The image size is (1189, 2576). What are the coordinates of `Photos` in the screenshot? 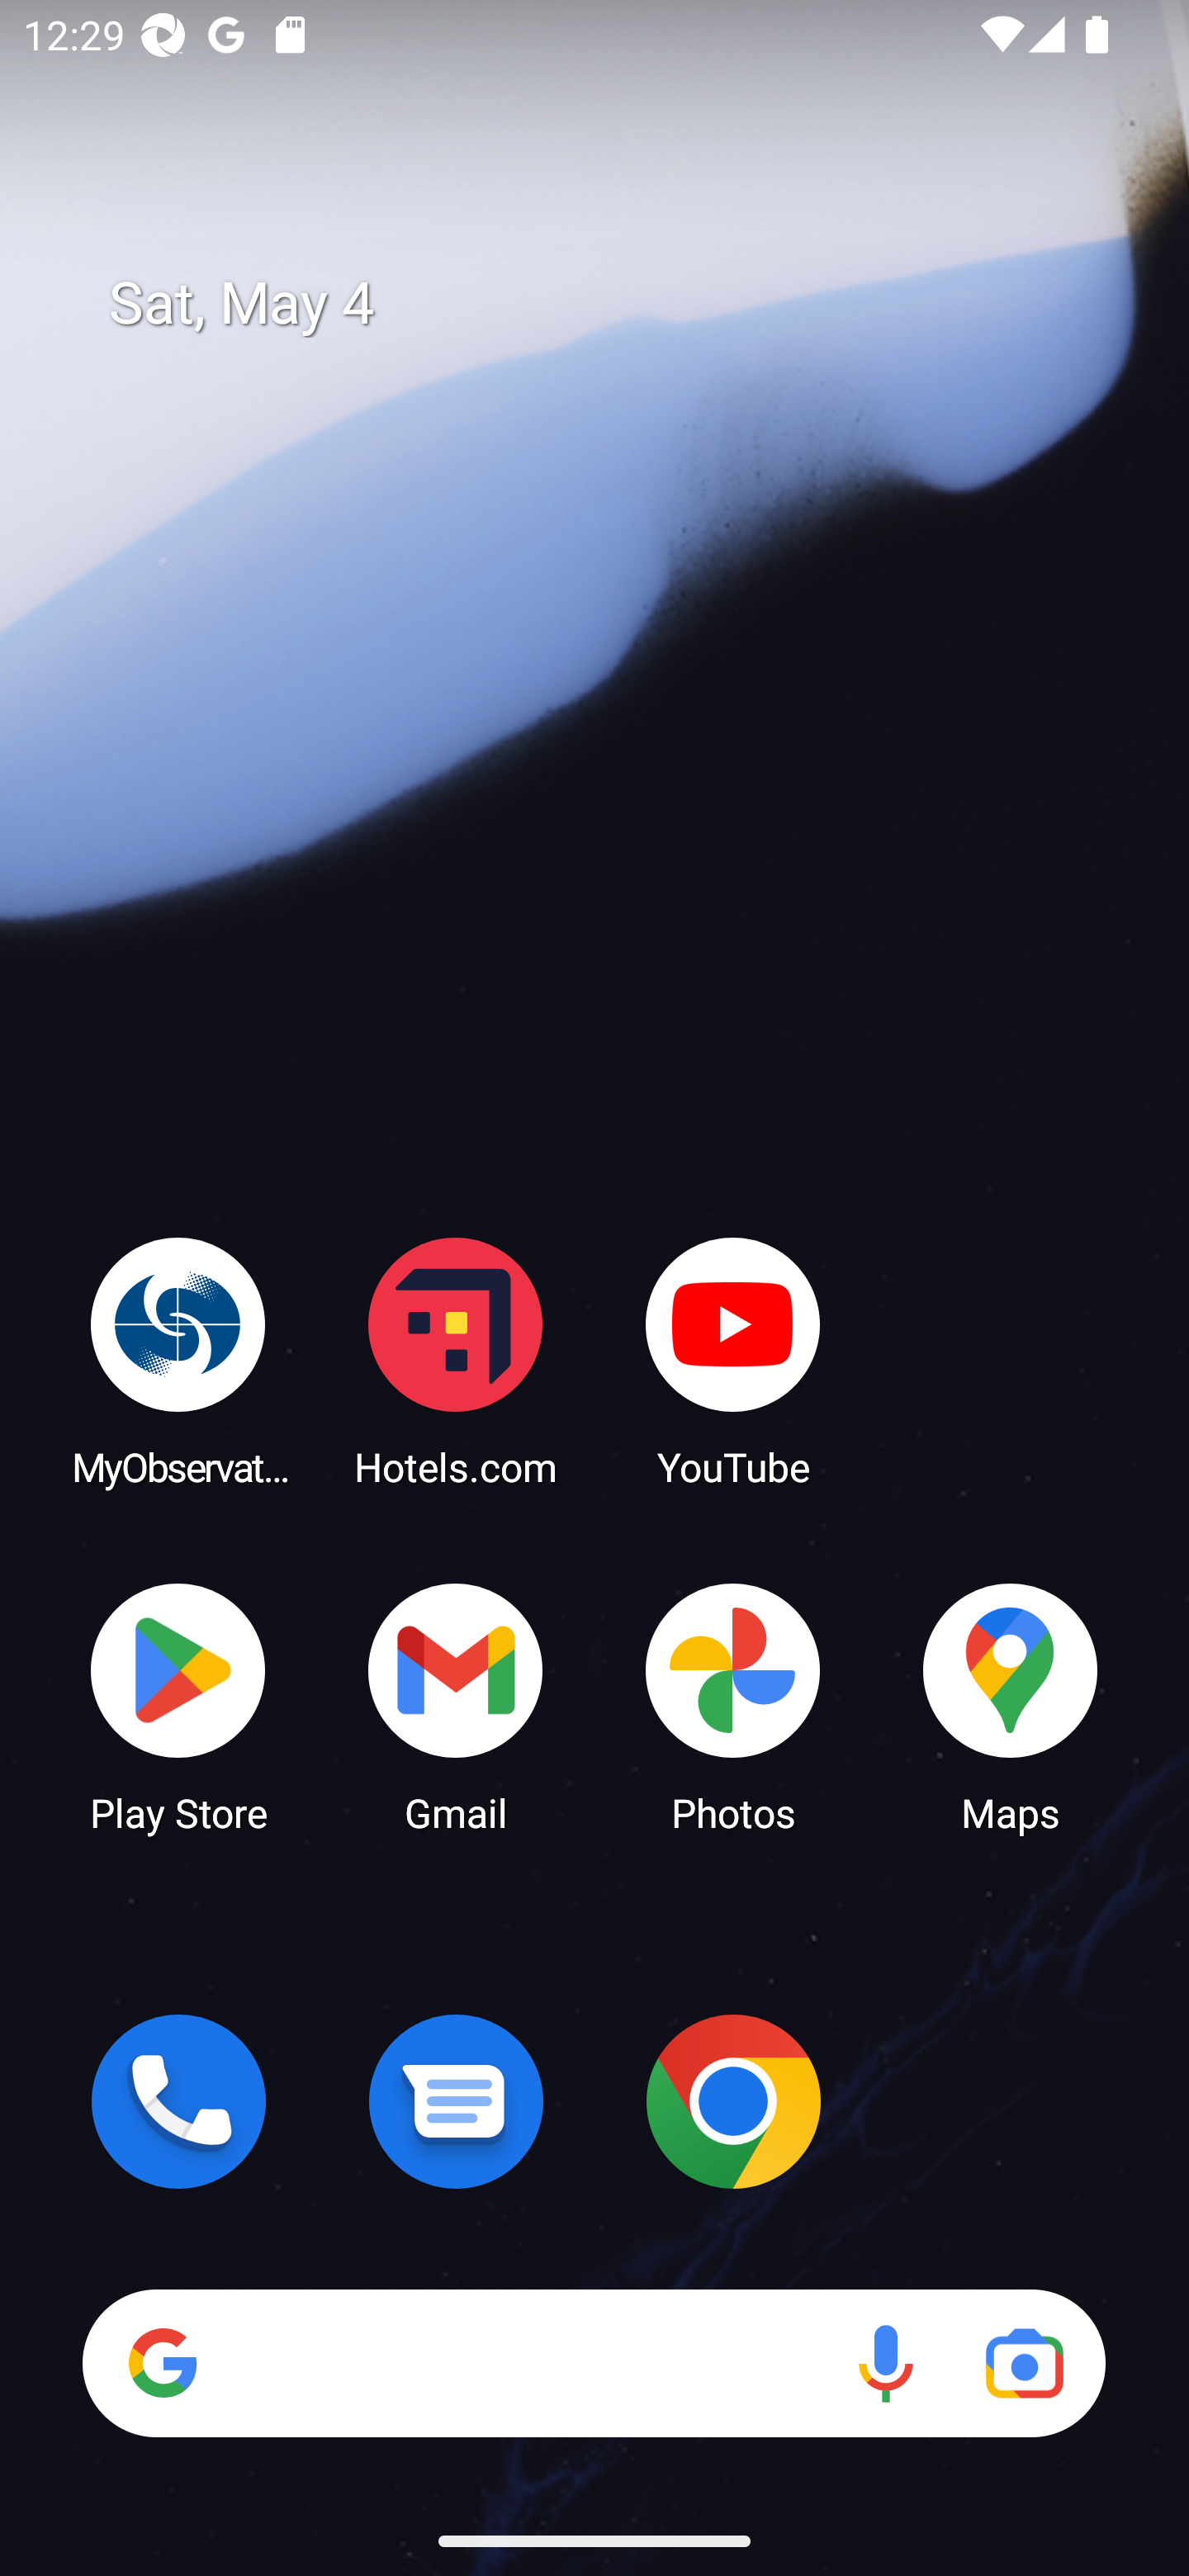 It's located at (733, 1706).